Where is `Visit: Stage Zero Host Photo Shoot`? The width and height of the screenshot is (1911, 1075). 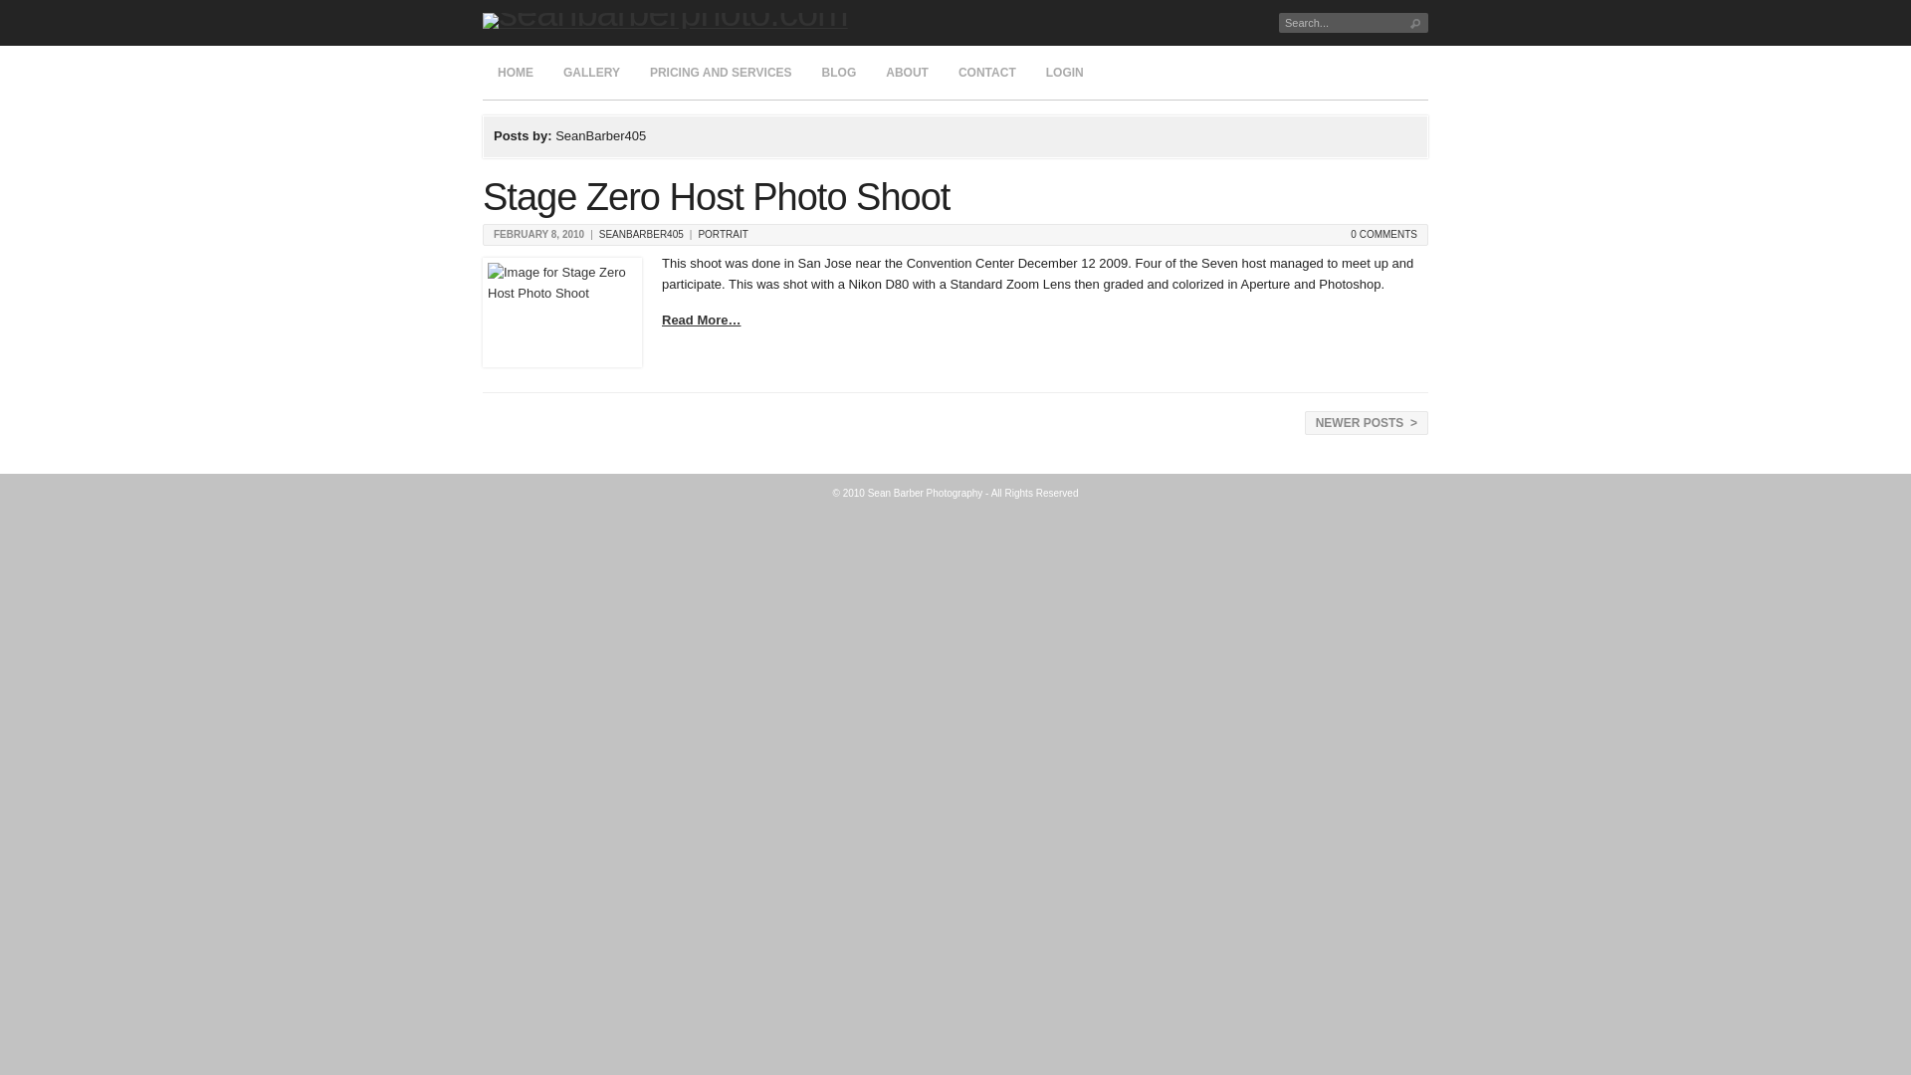
Visit: Stage Zero Host Photo Shoot is located at coordinates (562, 313).